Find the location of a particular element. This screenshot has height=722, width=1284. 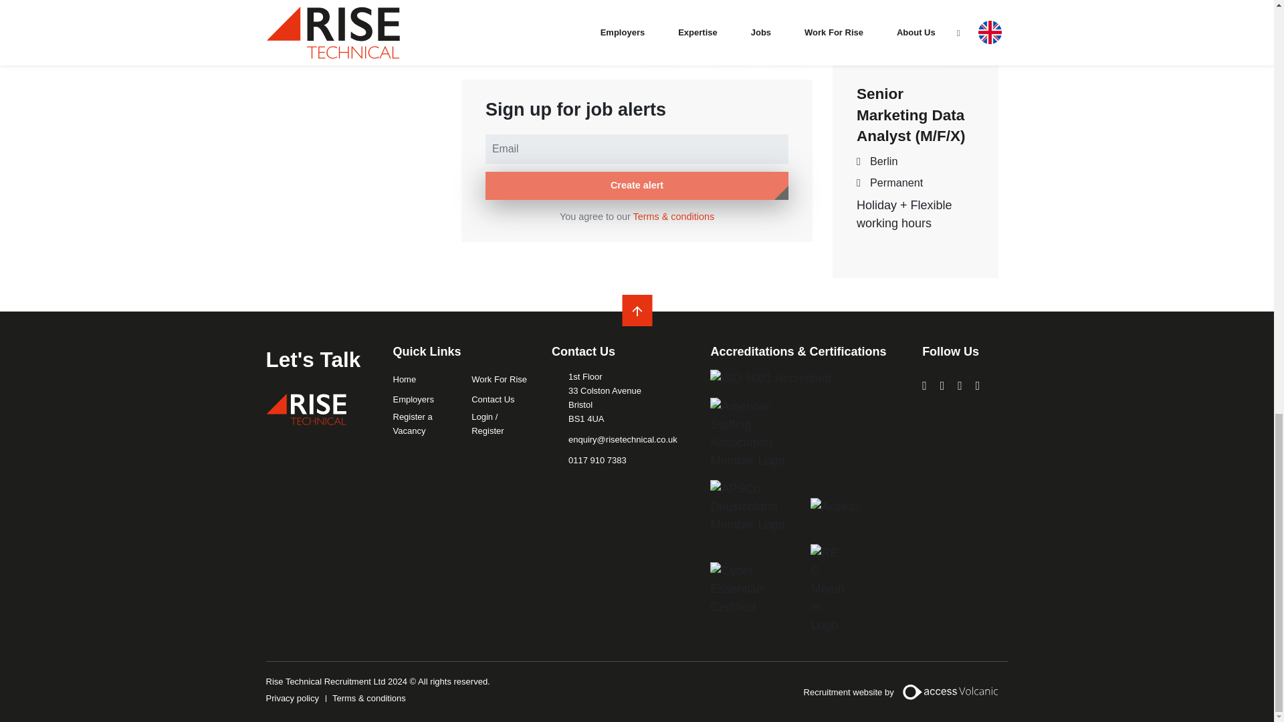

Facebook is located at coordinates (960, 385).